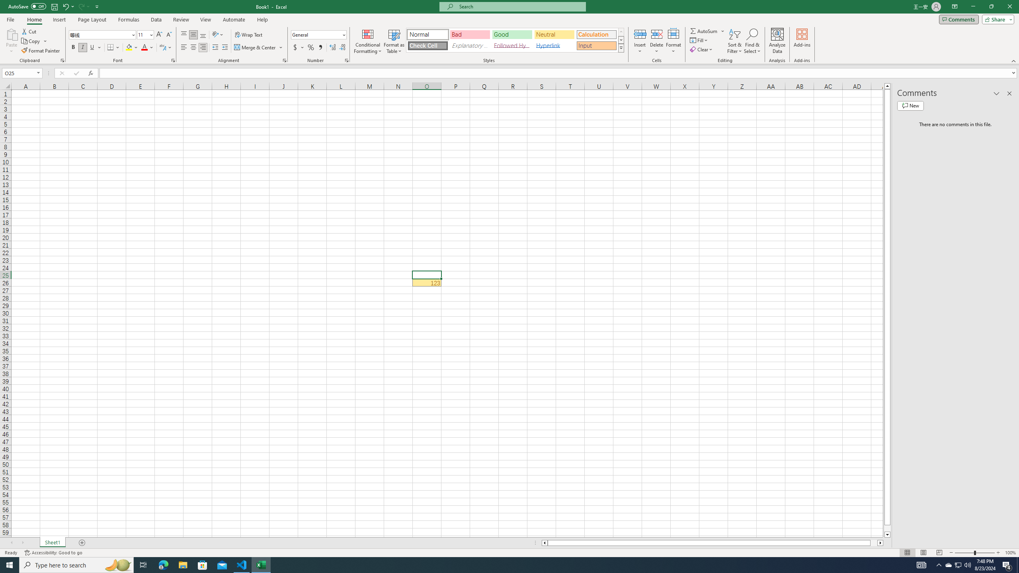 This screenshot has width=1019, height=573. Describe the element at coordinates (295, 48) in the screenshot. I see `Accounting Number Format` at that location.